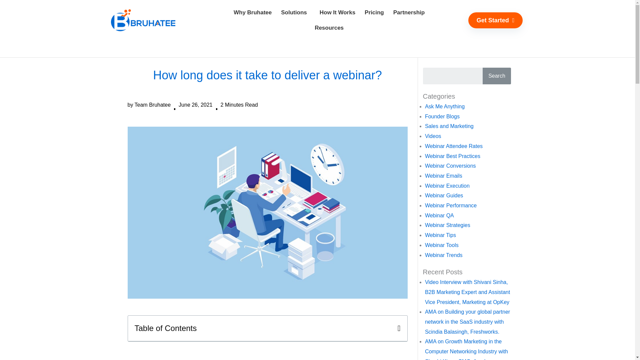 The image size is (640, 360). Describe the element at coordinates (497, 76) in the screenshot. I see `Search` at that location.